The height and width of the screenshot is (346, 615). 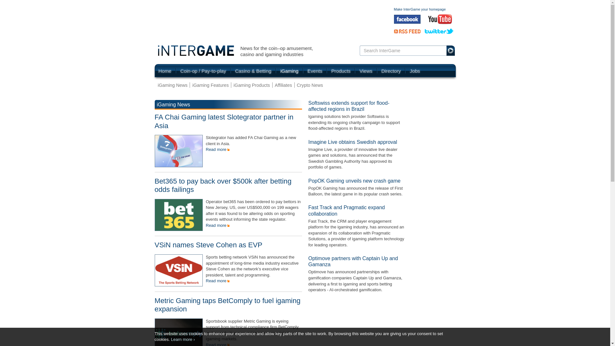 What do you see at coordinates (289, 70) in the screenshot?
I see `iGaming` at bounding box center [289, 70].